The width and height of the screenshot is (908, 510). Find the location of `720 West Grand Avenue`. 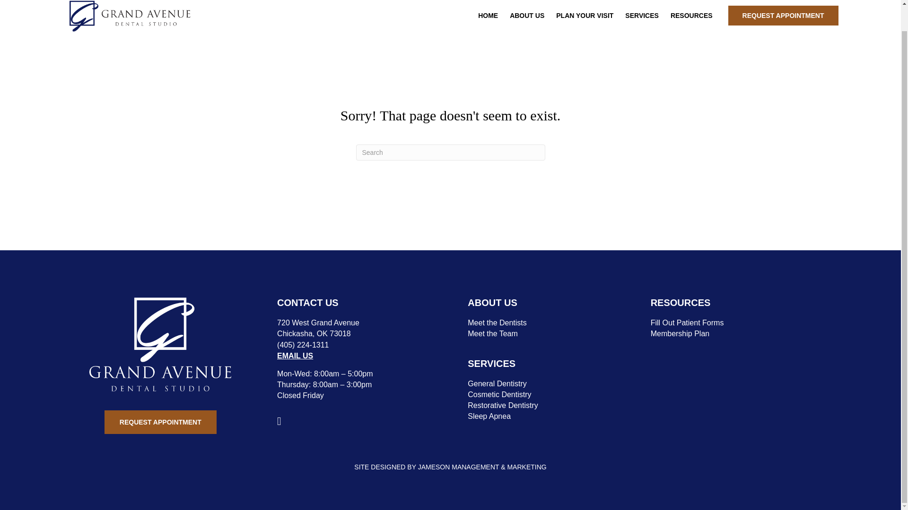

720 West Grand Avenue is located at coordinates (318, 323).